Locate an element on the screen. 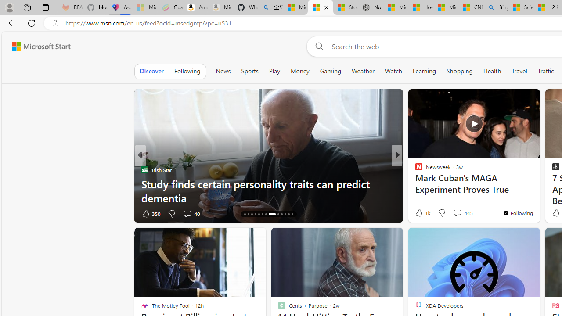 This screenshot has width=562, height=316. AutomationID: tab-22 is located at coordinates (277, 214).